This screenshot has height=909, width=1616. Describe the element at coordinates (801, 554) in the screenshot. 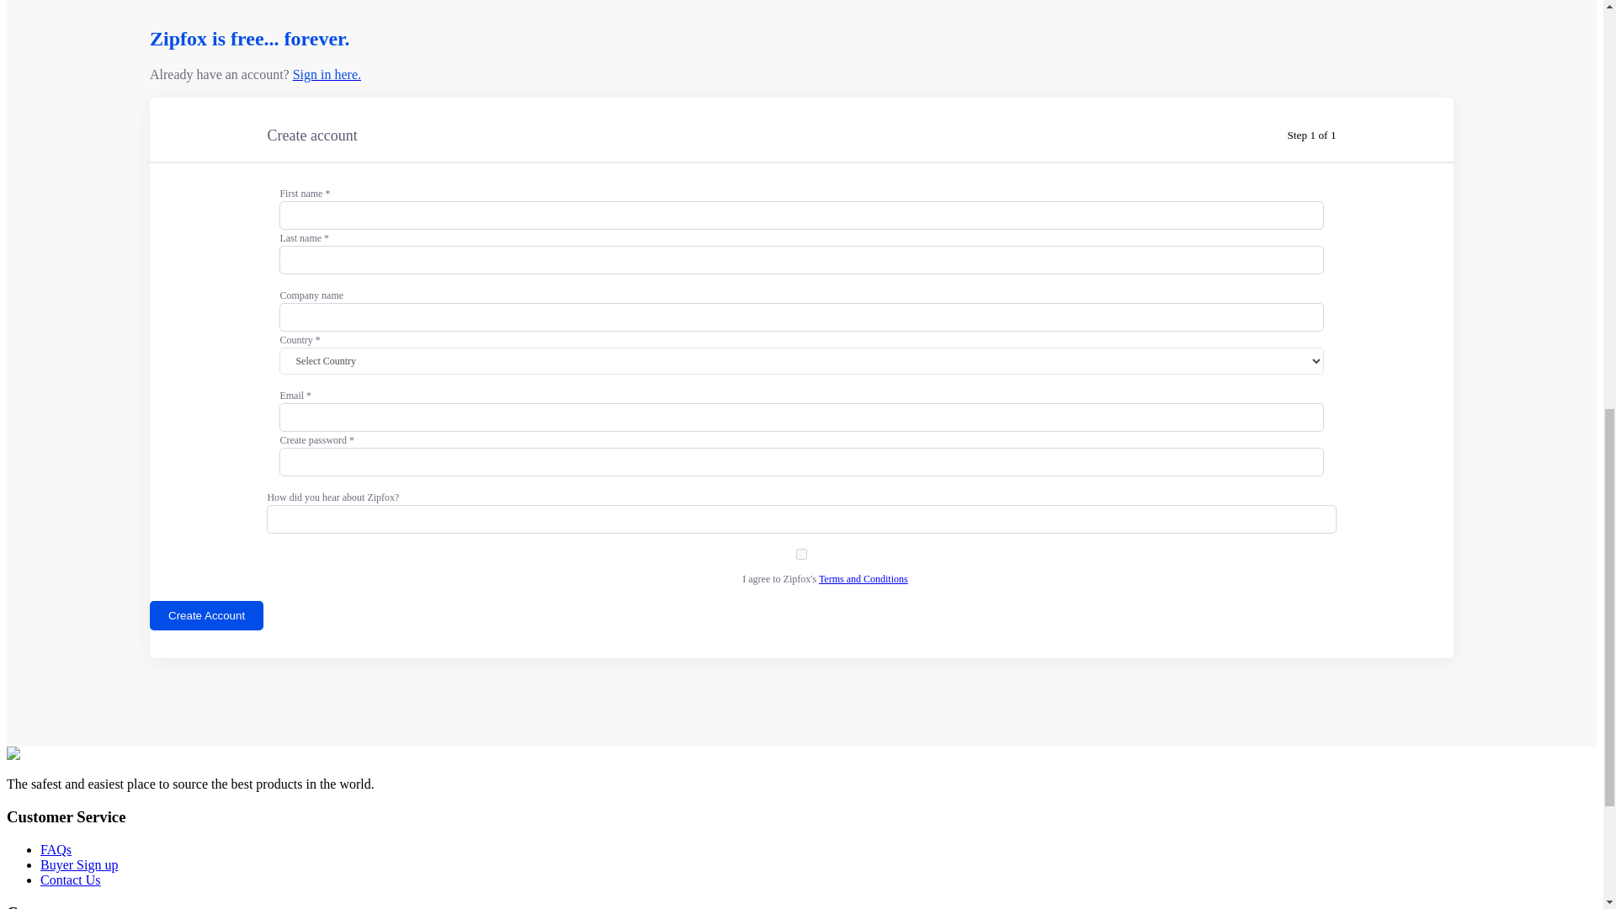

I see `on` at that location.